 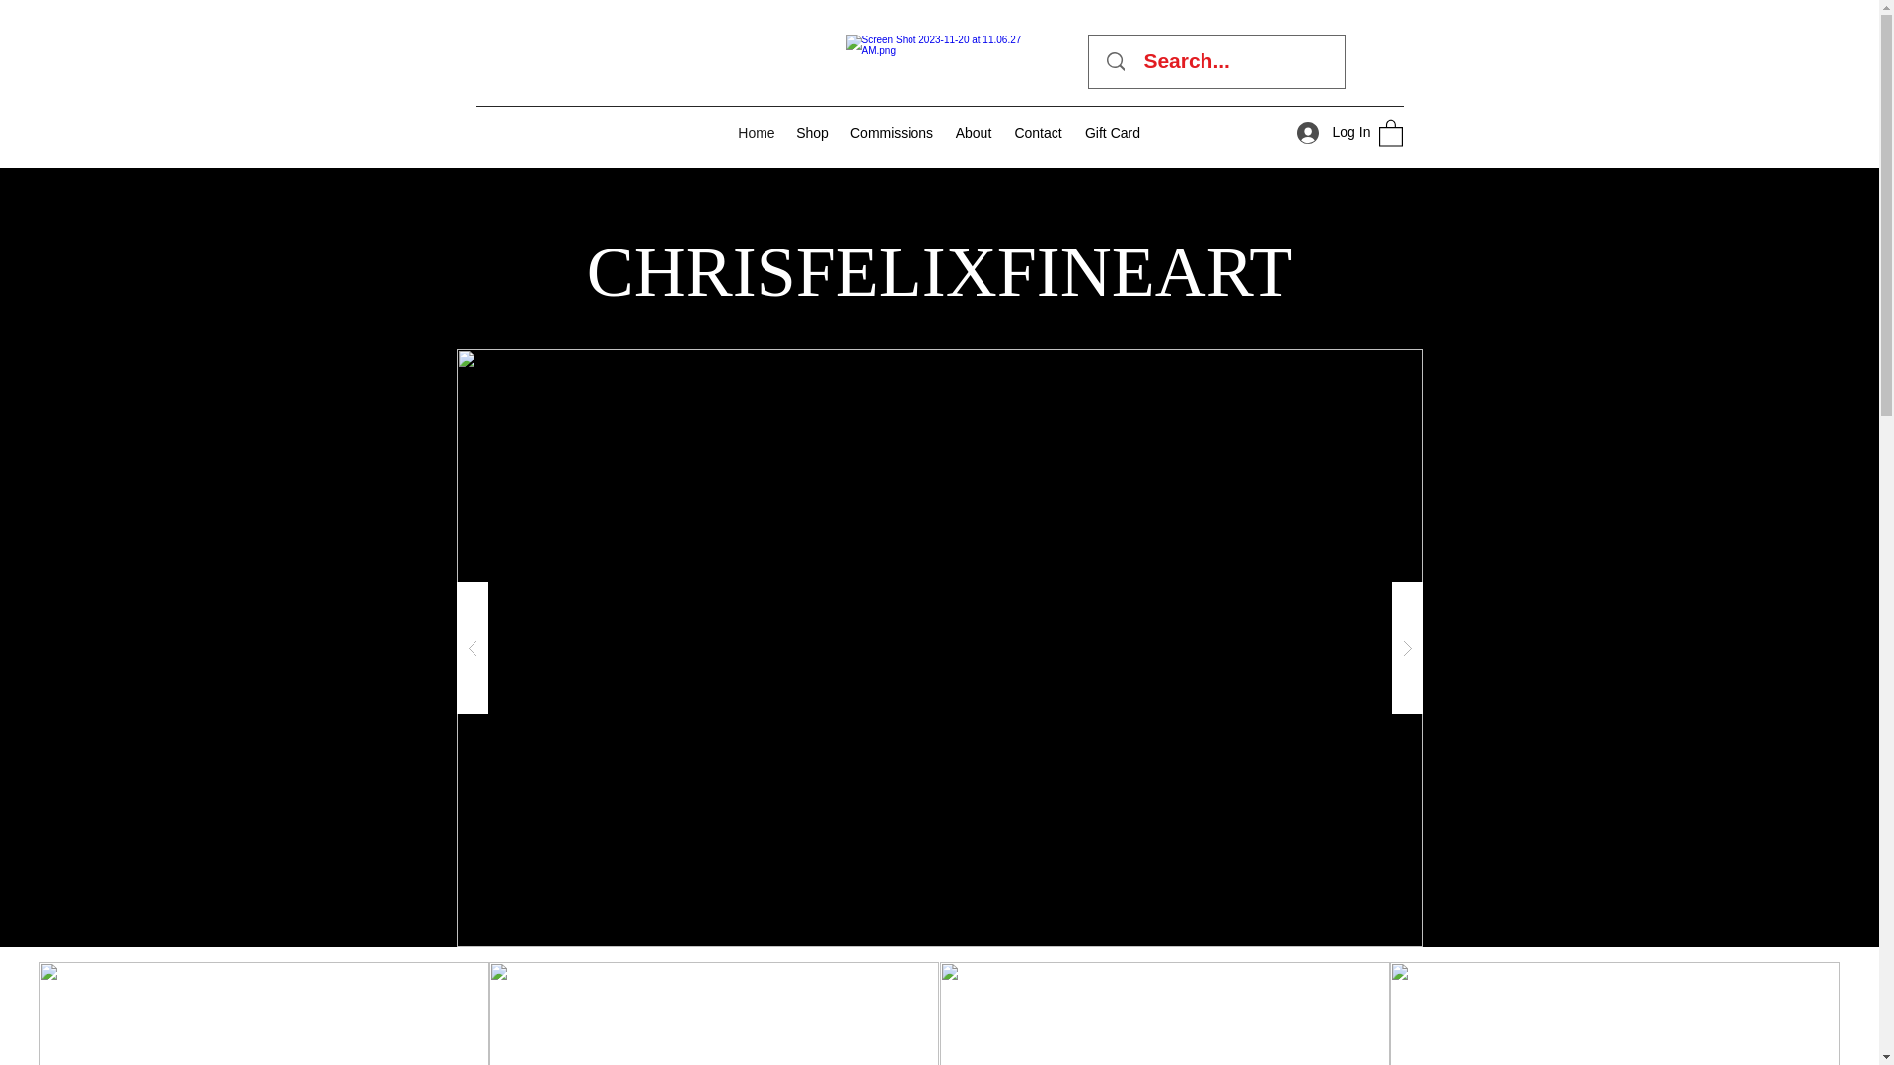 What do you see at coordinates (1326, 132) in the screenshot?
I see `Log In` at bounding box center [1326, 132].